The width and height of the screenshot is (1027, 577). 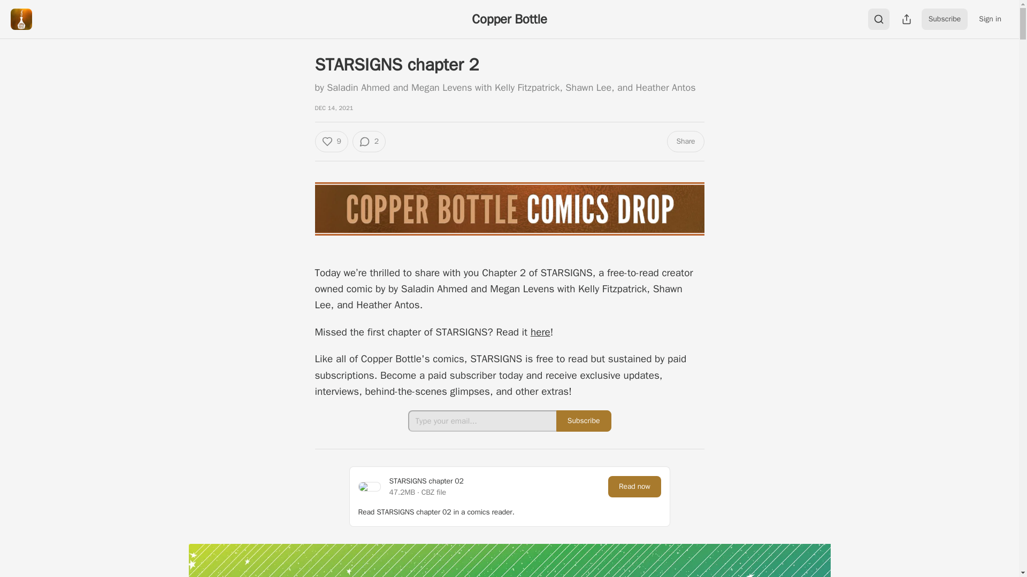 I want to click on here, so click(x=540, y=372).